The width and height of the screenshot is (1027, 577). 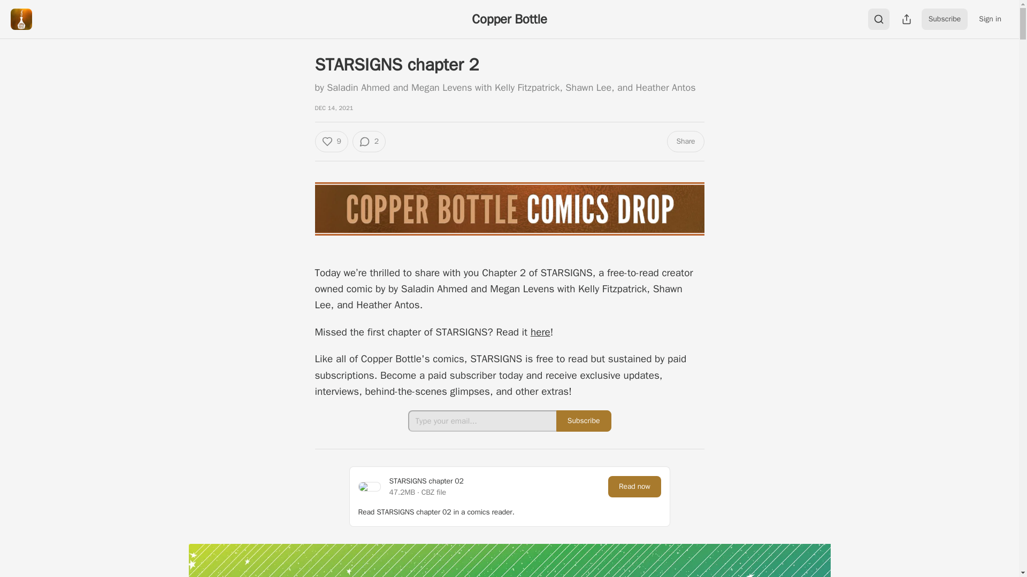 I want to click on here, so click(x=540, y=372).